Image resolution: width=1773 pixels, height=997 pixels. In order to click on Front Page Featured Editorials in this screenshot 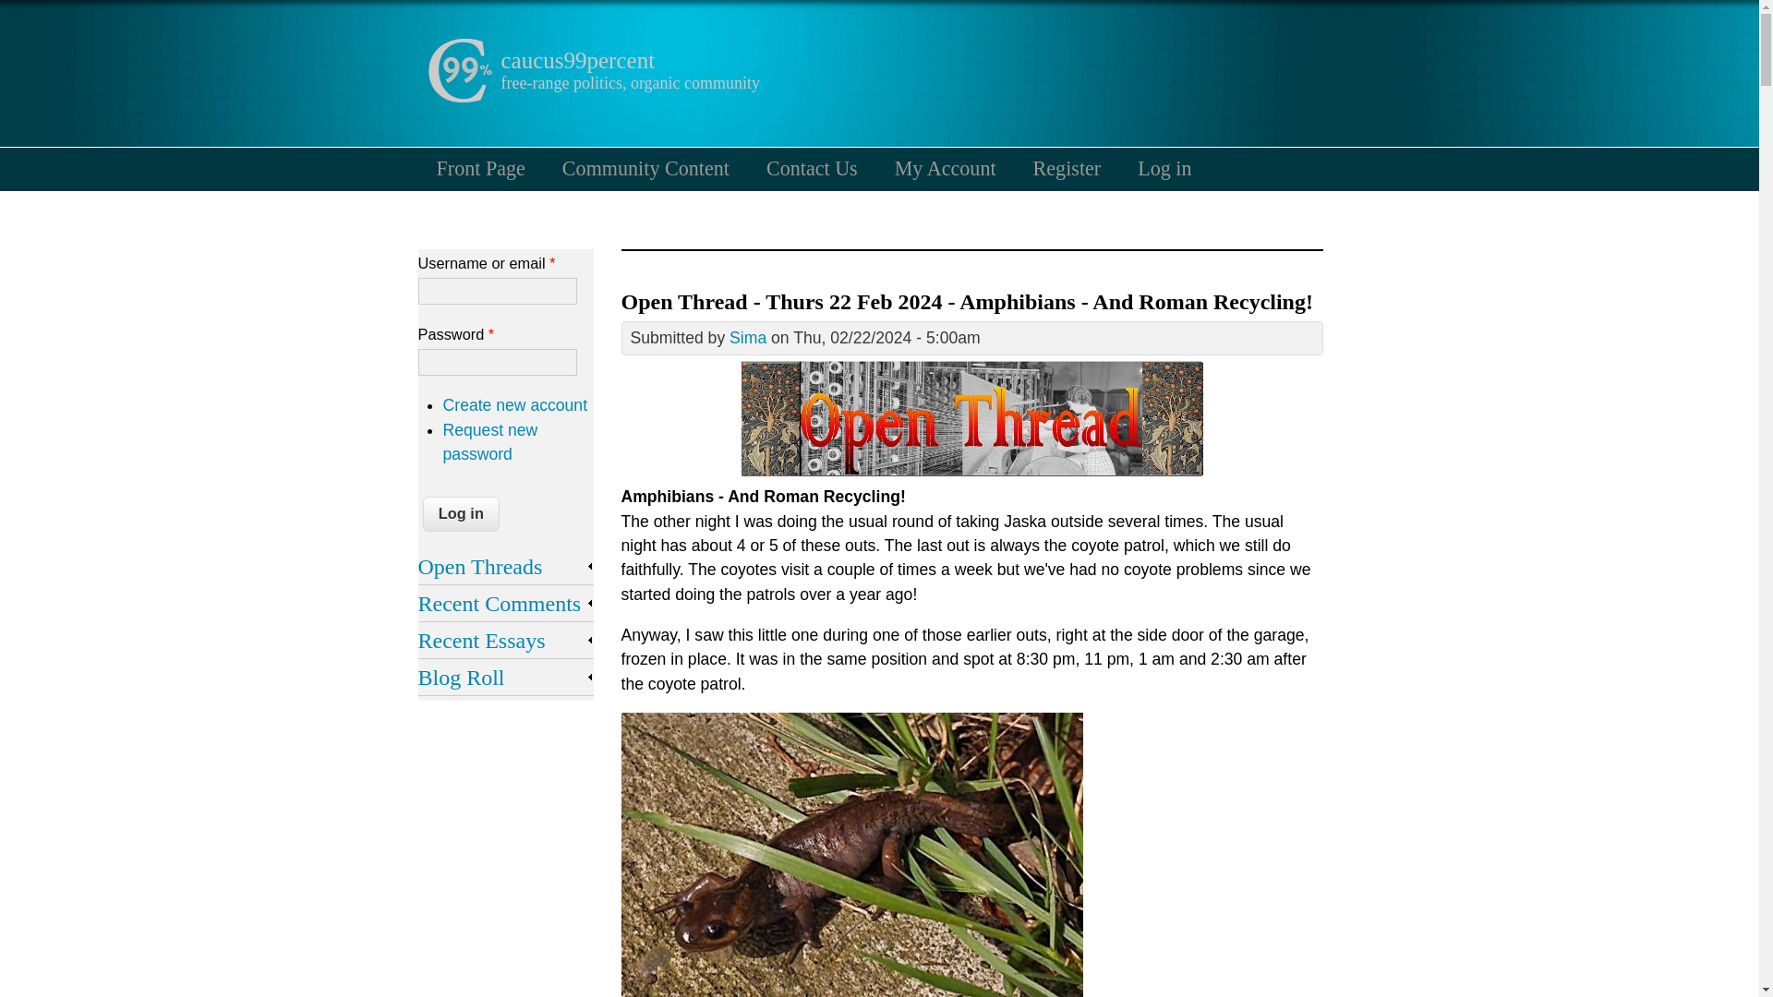, I will do `click(479, 168)`.